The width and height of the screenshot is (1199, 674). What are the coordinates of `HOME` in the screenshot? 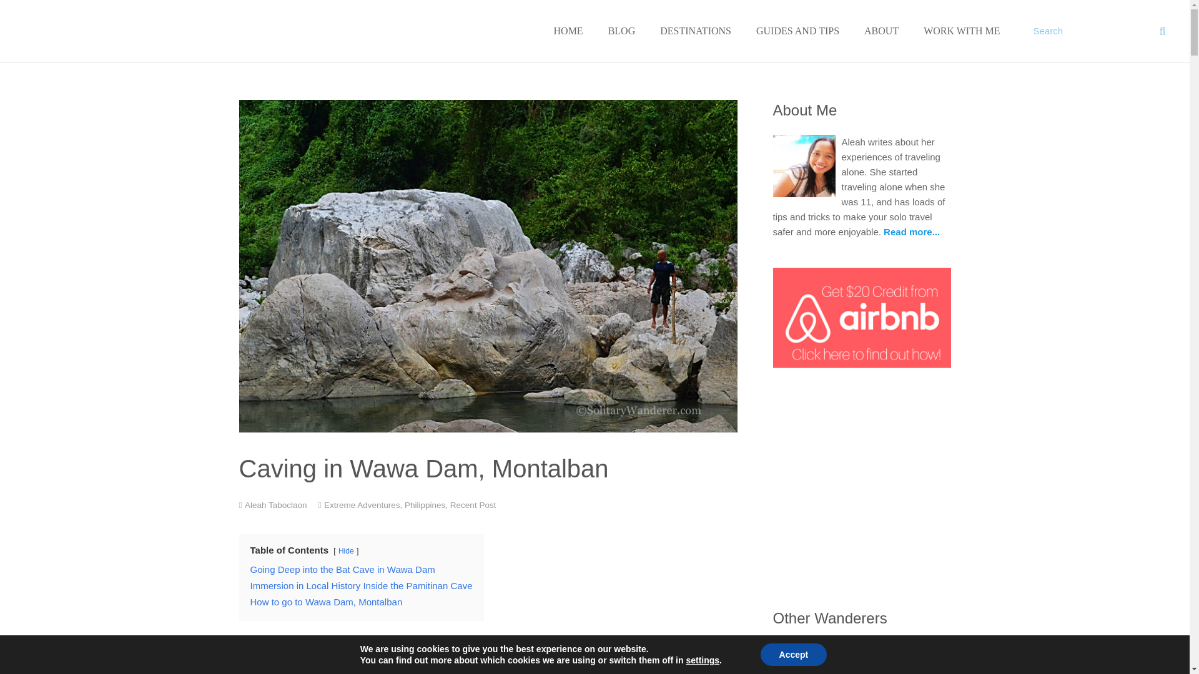 It's located at (568, 31).